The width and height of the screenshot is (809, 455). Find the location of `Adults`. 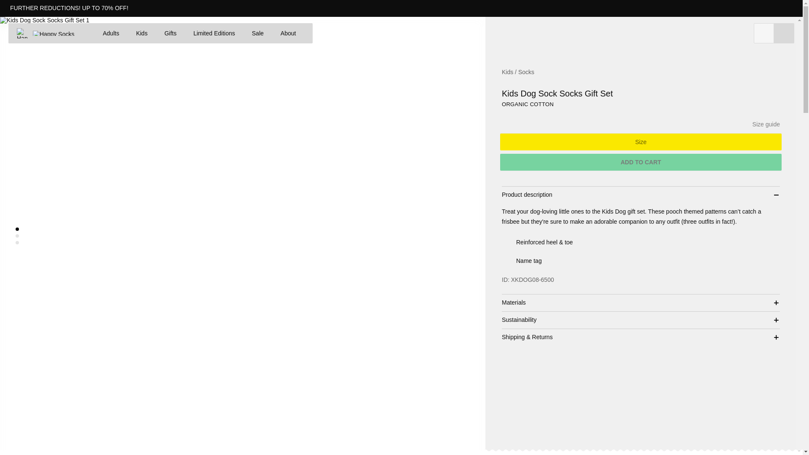

Adults is located at coordinates (111, 33).